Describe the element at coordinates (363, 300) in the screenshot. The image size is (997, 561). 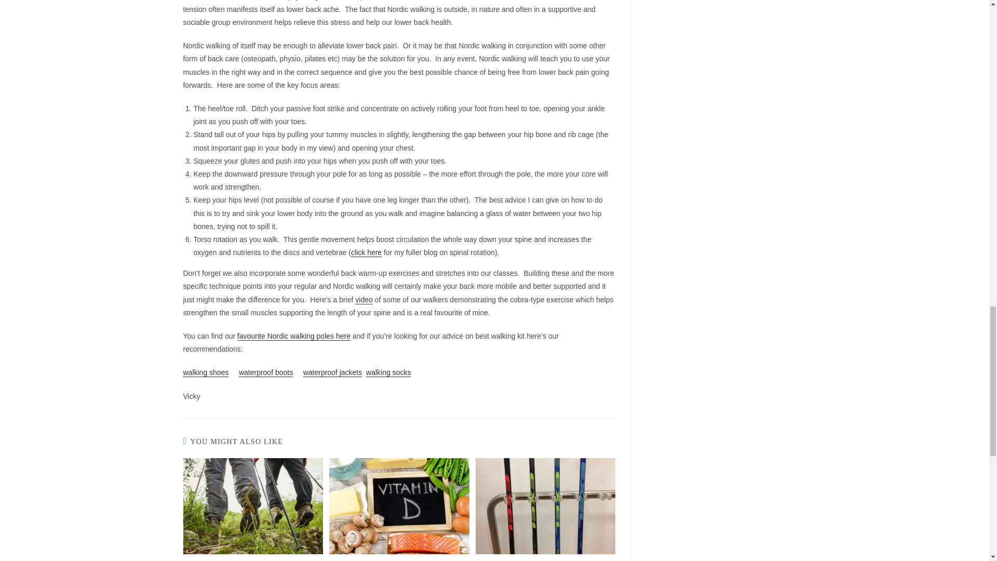
I see `video` at that location.